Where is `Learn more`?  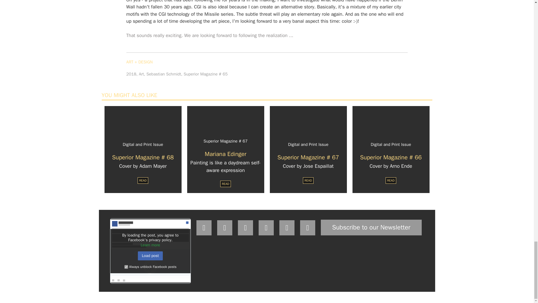
Learn more is located at coordinates (150, 245).